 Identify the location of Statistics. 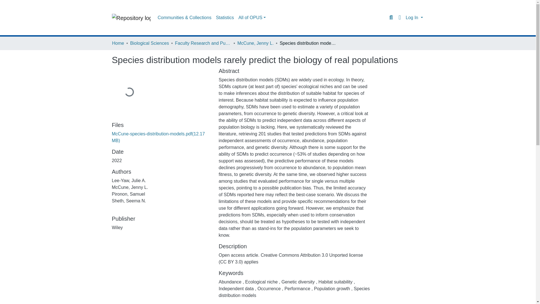
(225, 18).